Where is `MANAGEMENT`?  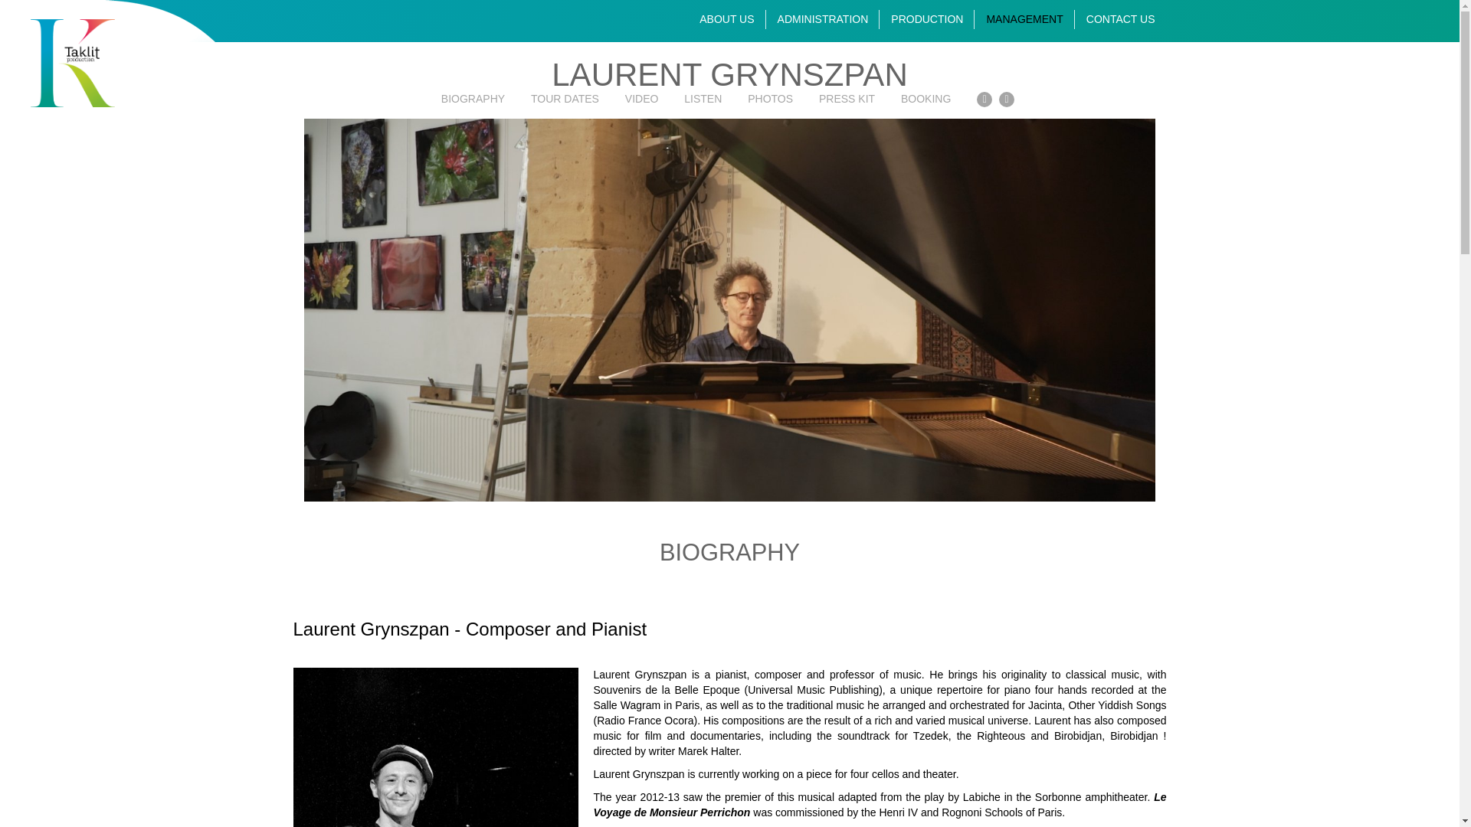
MANAGEMENT is located at coordinates (1024, 18).